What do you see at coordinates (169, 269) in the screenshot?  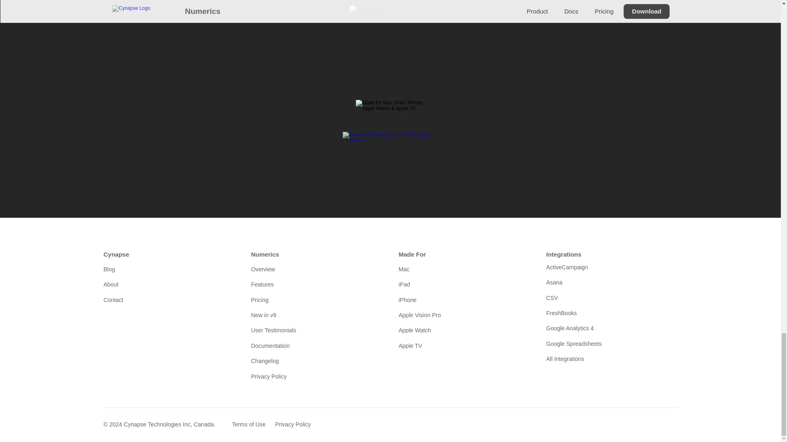 I see `Blog` at bounding box center [169, 269].